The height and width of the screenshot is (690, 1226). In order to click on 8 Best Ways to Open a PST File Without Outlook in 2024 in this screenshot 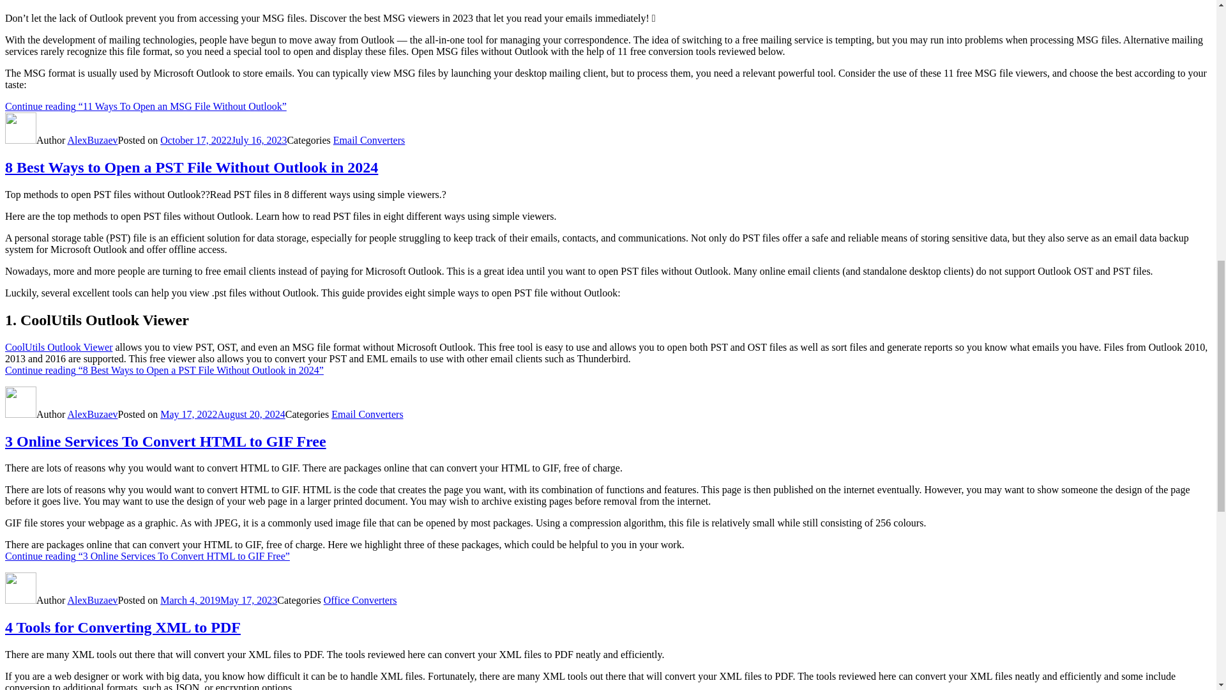, I will do `click(191, 167)`.